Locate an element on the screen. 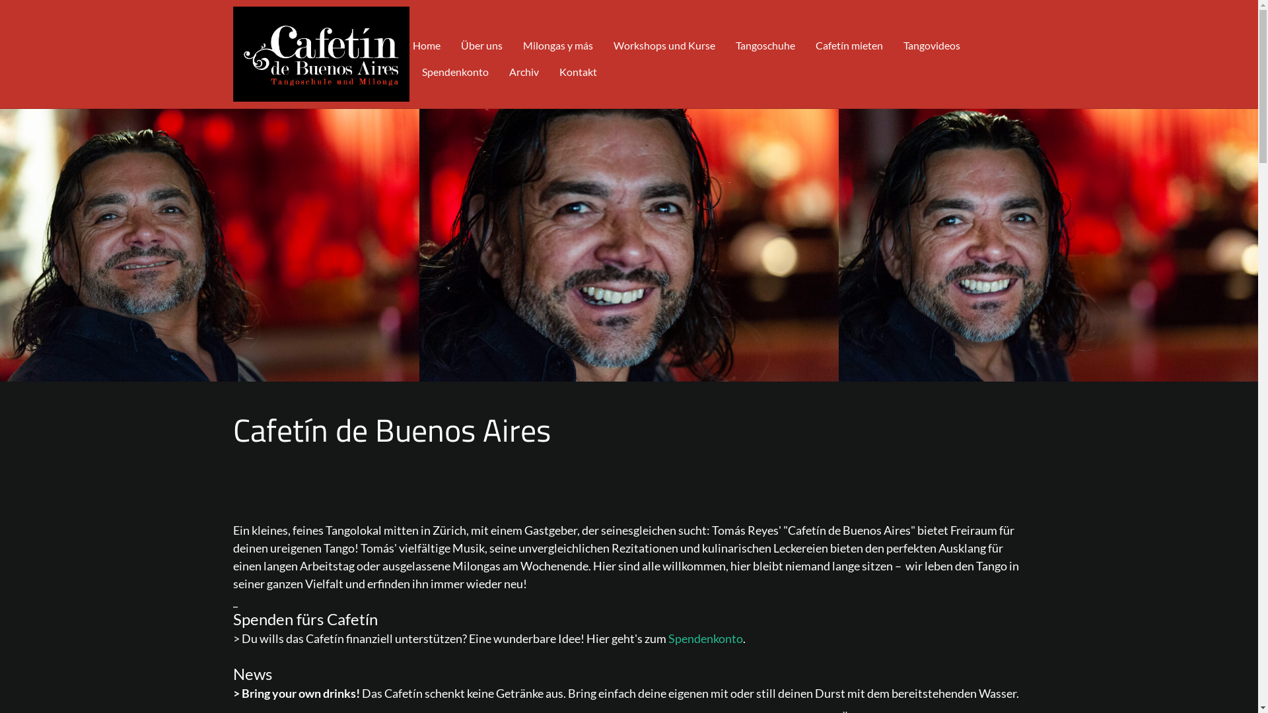 This screenshot has height=713, width=1268. Kontakt is located at coordinates (577, 67).